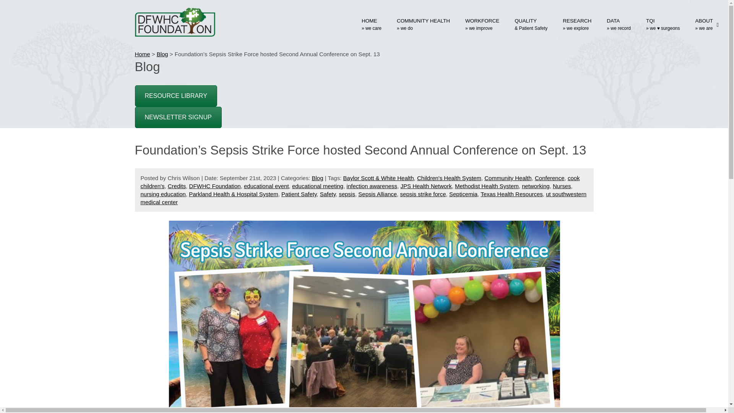 The width and height of the screenshot is (734, 413). Describe the element at coordinates (266, 186) in the screenshot. I see `educational event` at that location.